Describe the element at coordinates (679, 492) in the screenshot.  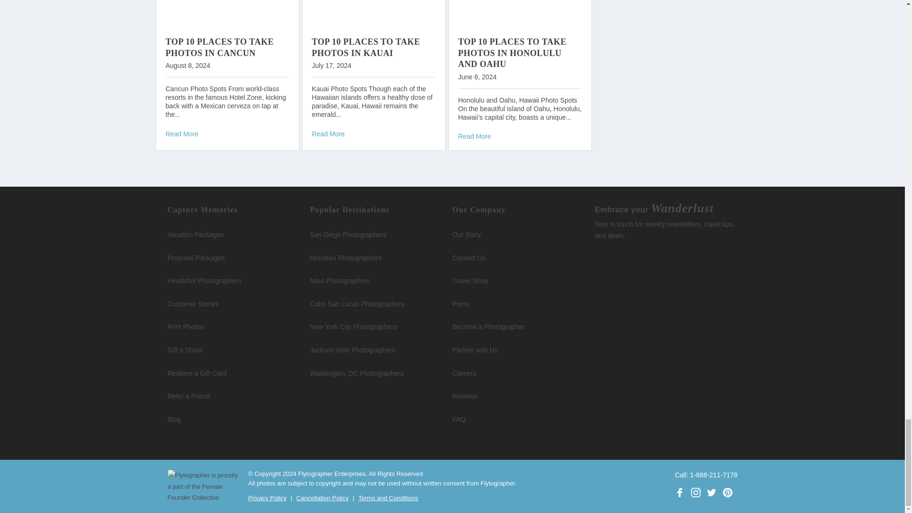
I see `Find us on Facebook` at that location.